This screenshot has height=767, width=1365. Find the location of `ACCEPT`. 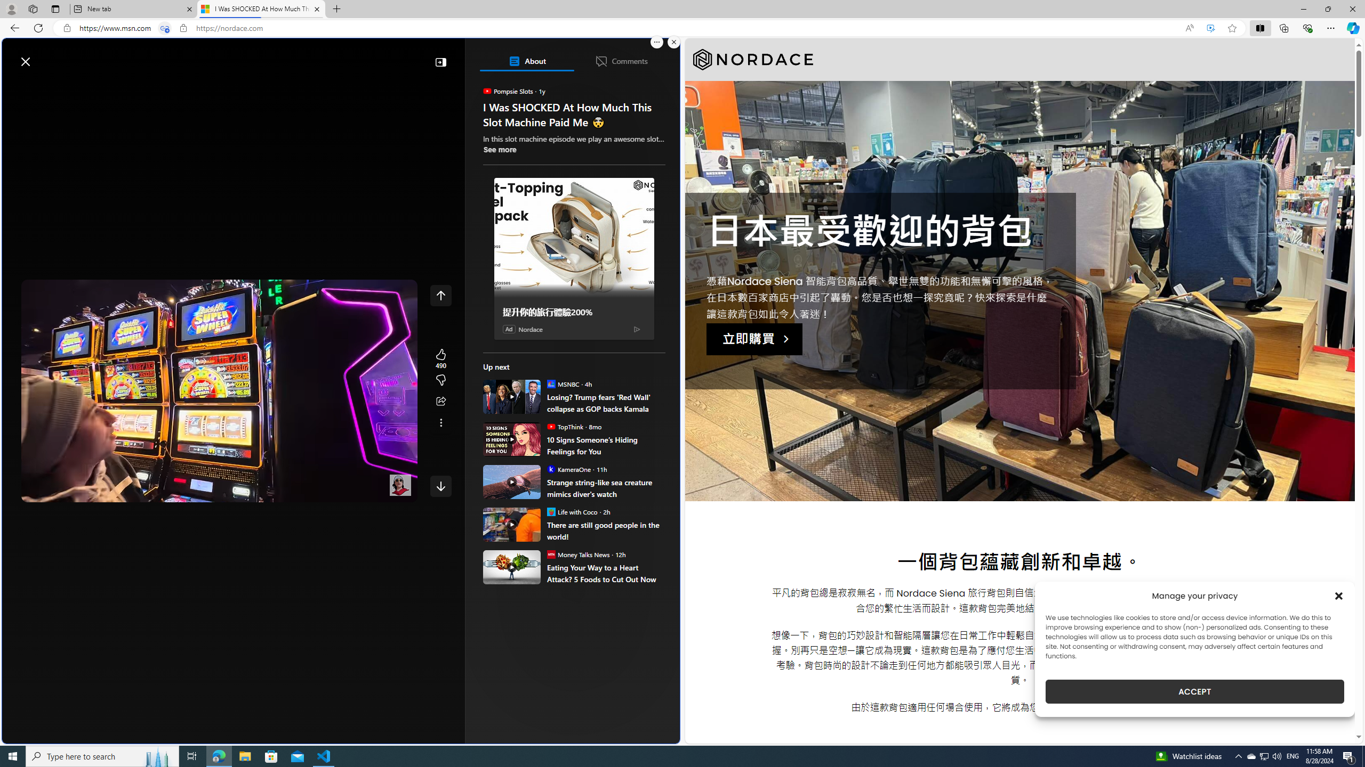

ACCEPT is located at coordinates (1194, 691).